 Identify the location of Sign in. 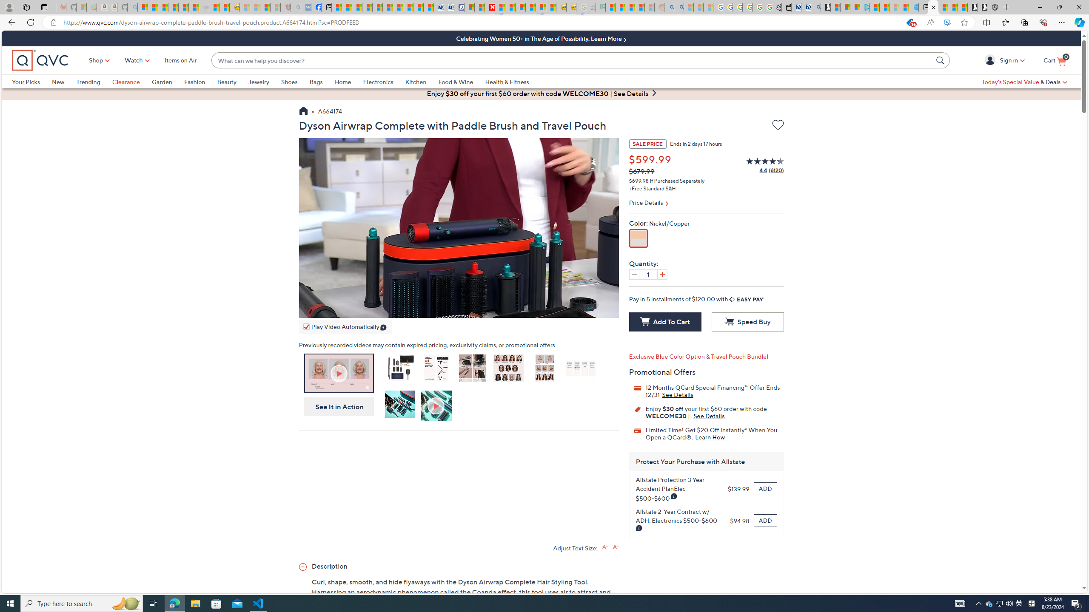
(991, 60).